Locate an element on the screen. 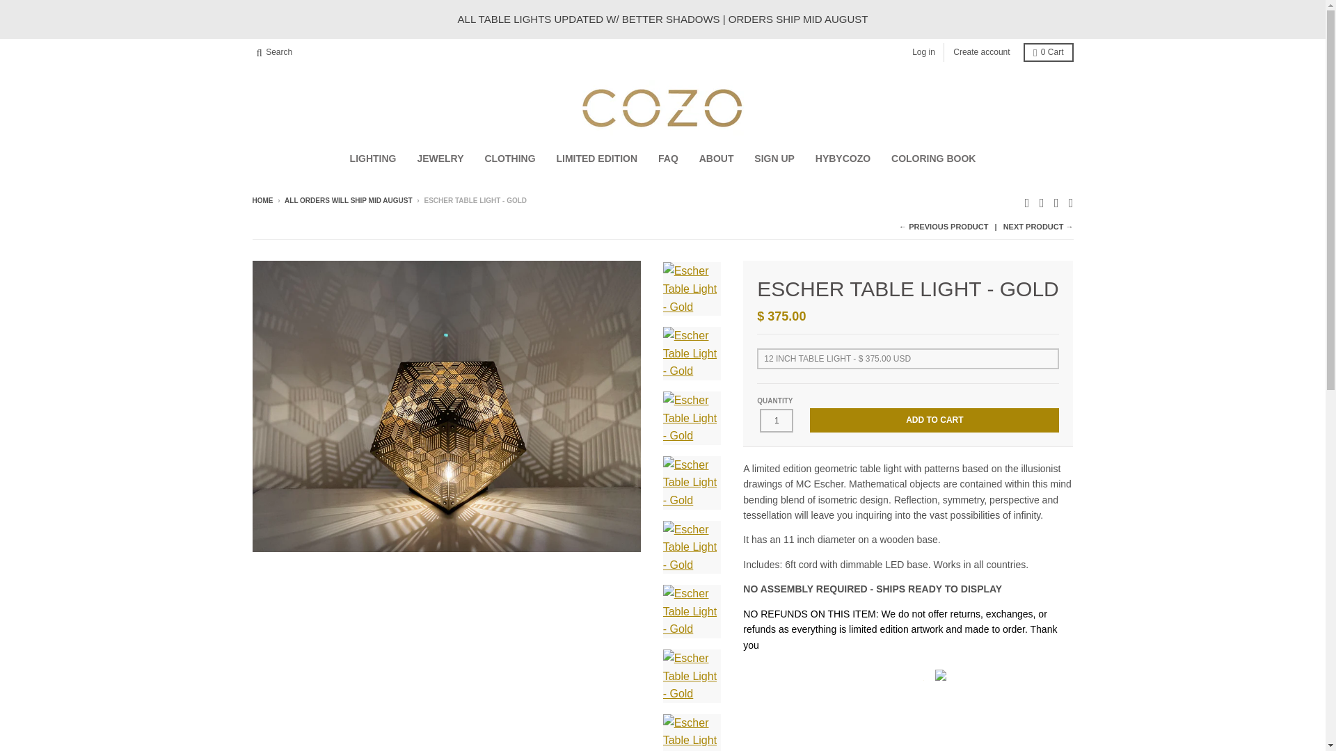 This screenshot has width=1336, height=751. ABOUT is located at coordinates (717, 159).